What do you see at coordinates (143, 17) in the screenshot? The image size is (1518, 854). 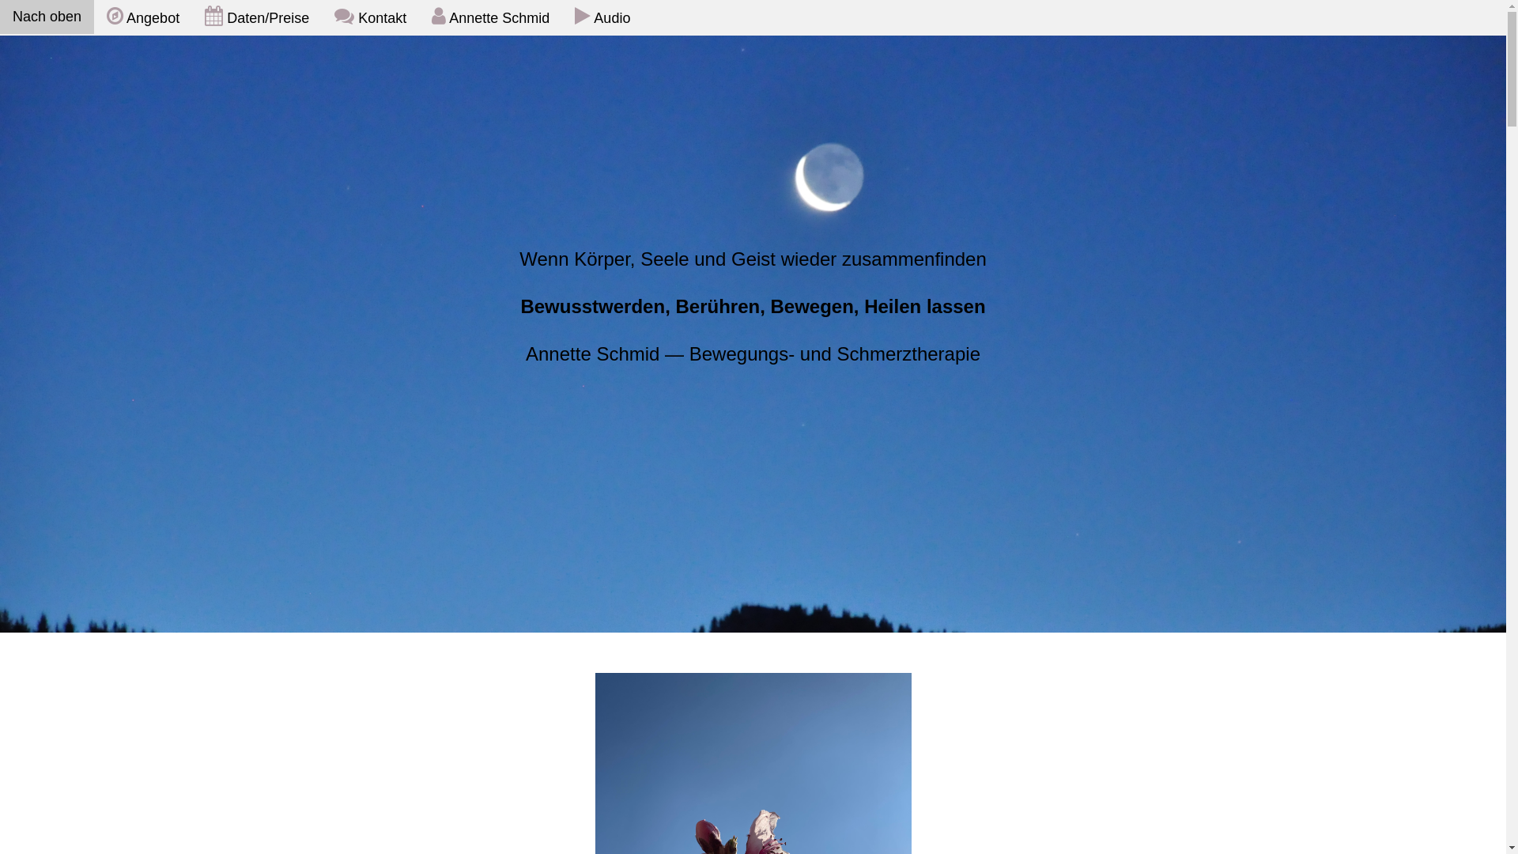 I see `Angebot` at bounding box center [143, 17].